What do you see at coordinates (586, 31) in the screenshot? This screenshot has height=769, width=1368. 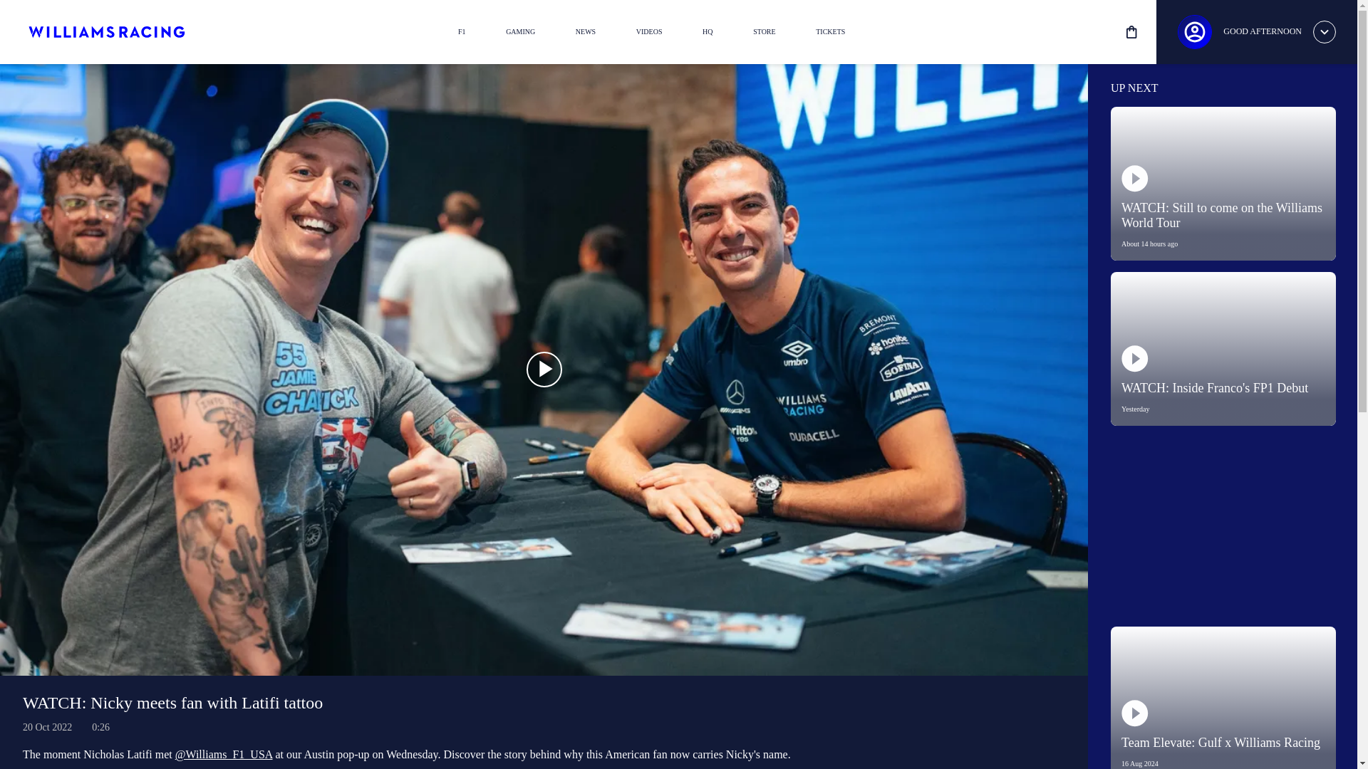 I see `NEWS` at bounding box center [586, 31].